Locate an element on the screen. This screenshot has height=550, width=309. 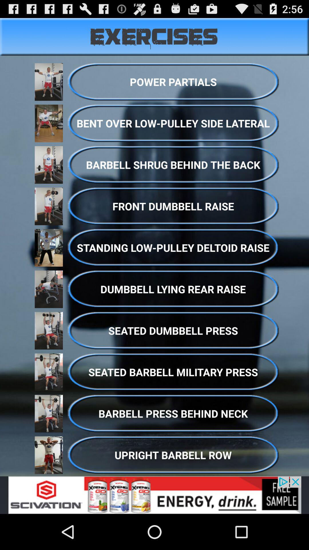
select the image beside seated dumbbell press is located at coordinates (49, 331).